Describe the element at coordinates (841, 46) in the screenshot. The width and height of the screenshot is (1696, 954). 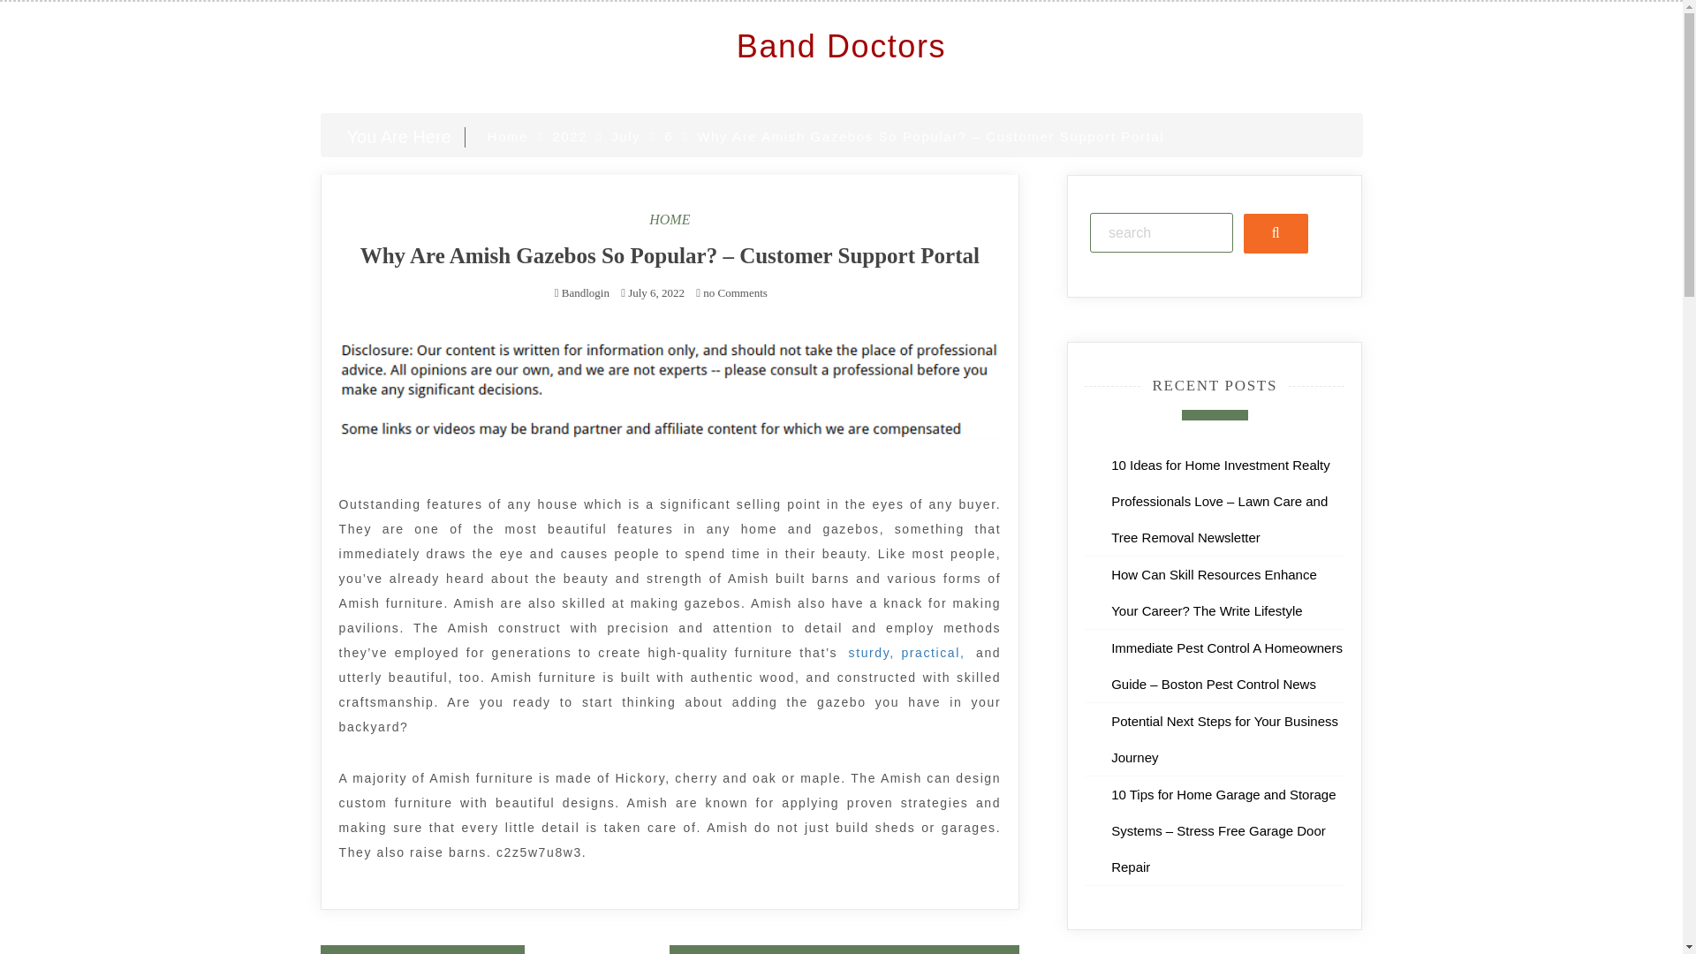
I see `Band Doctors` at that location.